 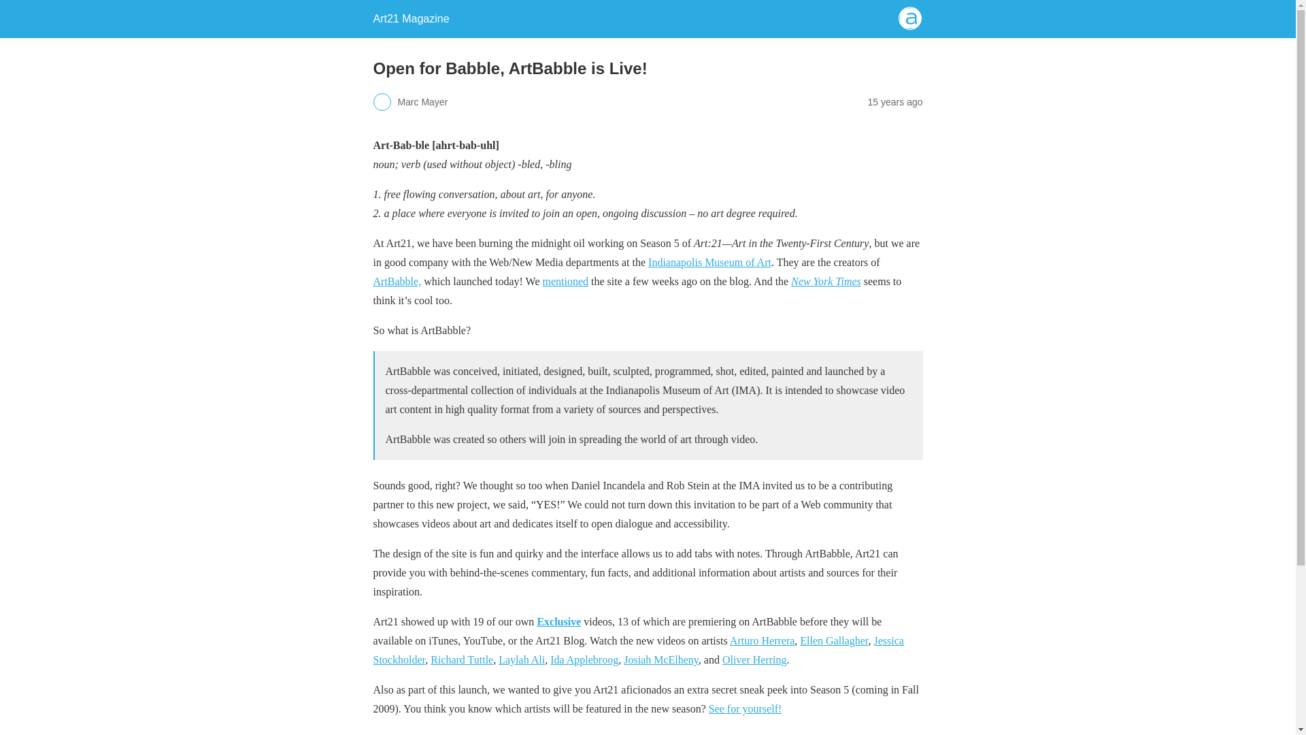 I want to click on Laylah Ali, so click(x=521, y=660).